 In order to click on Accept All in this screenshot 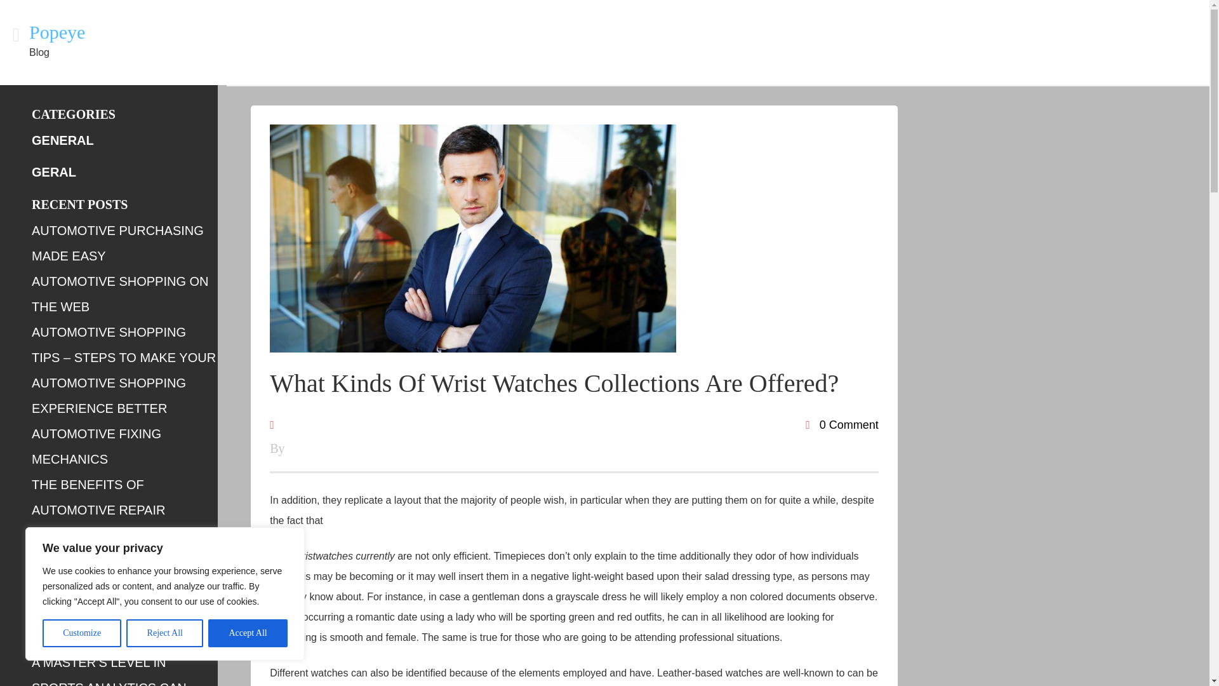, I will do `click(248, 633)`.